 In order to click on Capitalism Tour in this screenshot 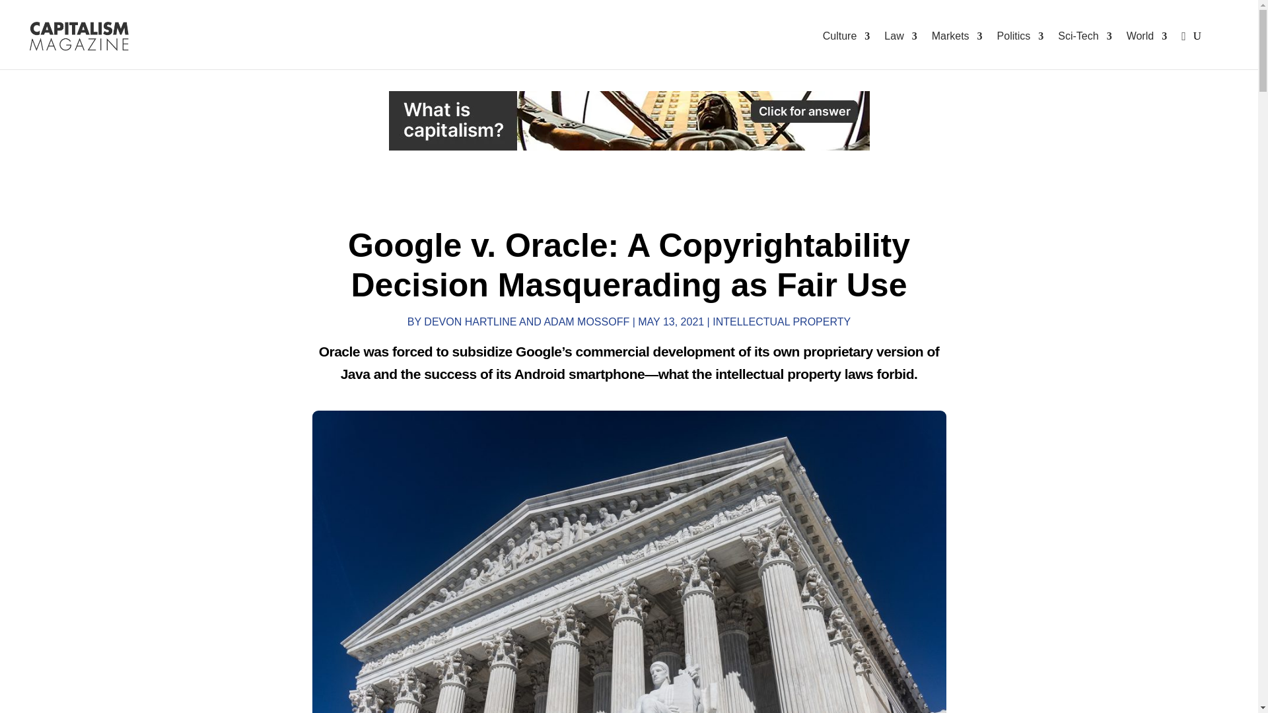, I will do `click(628, 120)`.